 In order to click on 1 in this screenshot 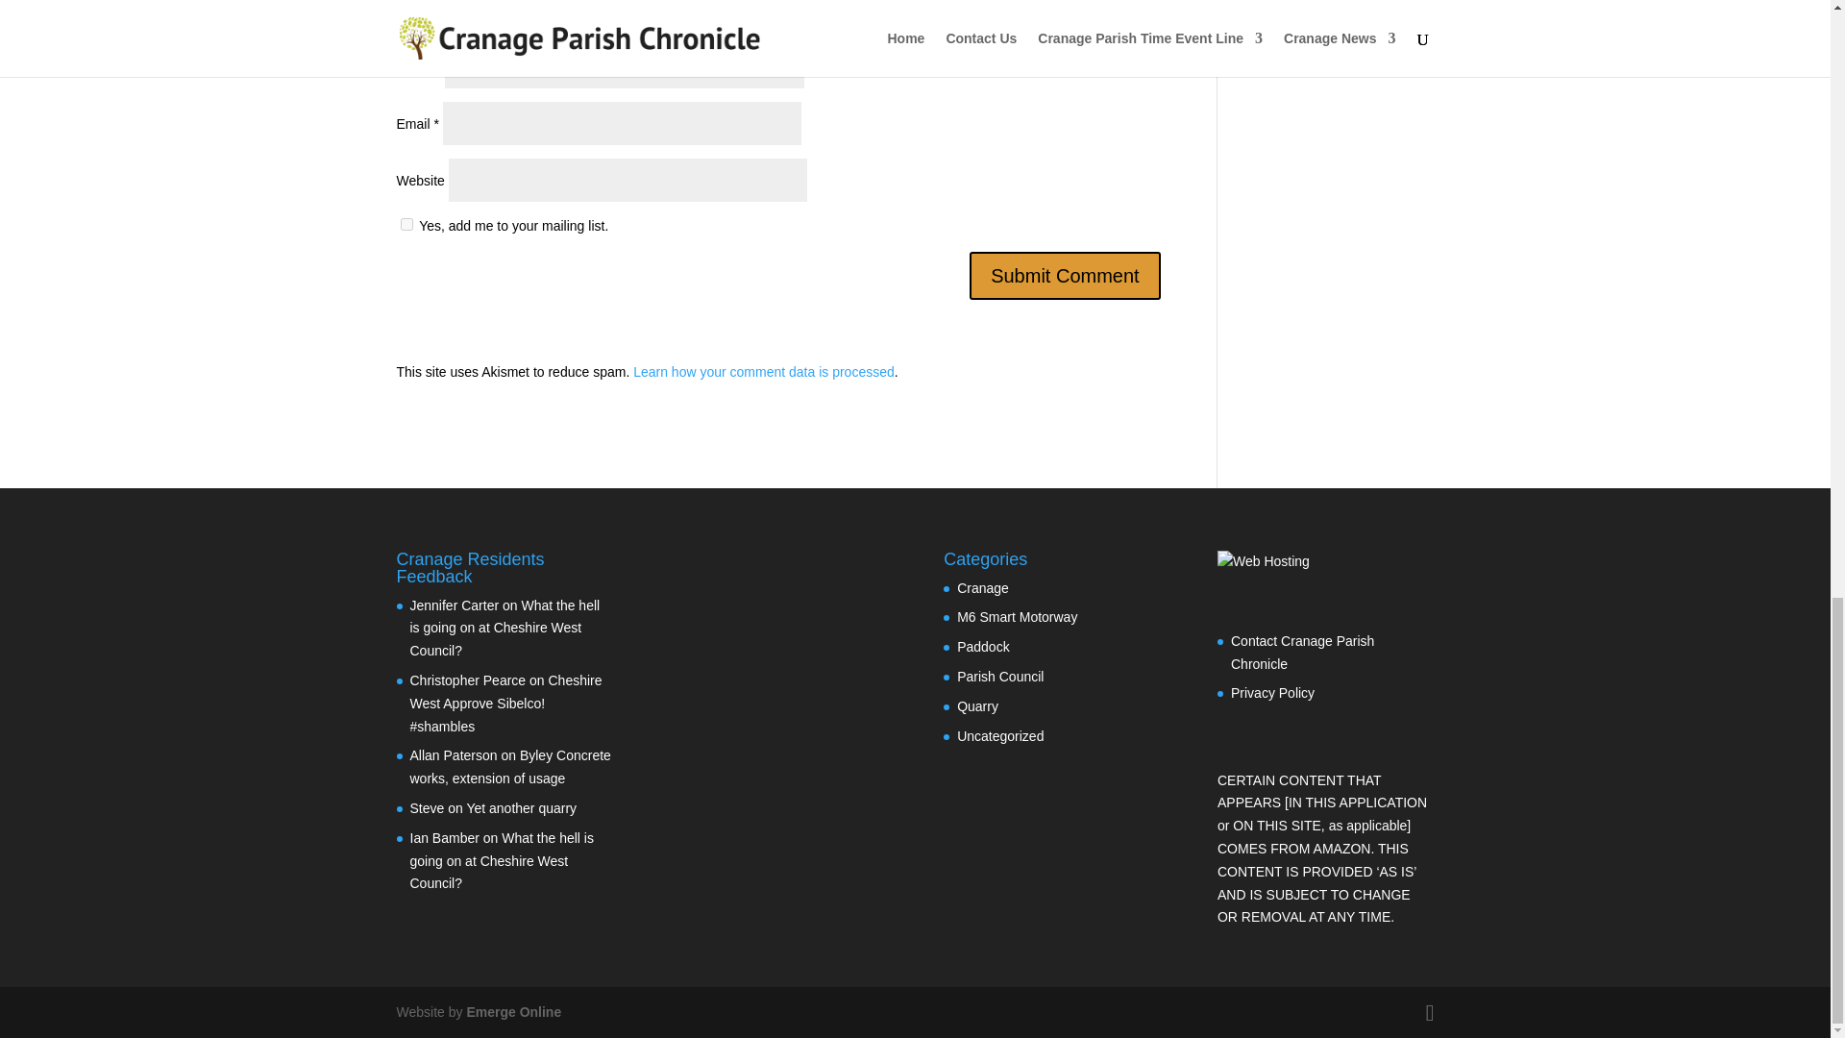, I will do `click(406, 223)`.